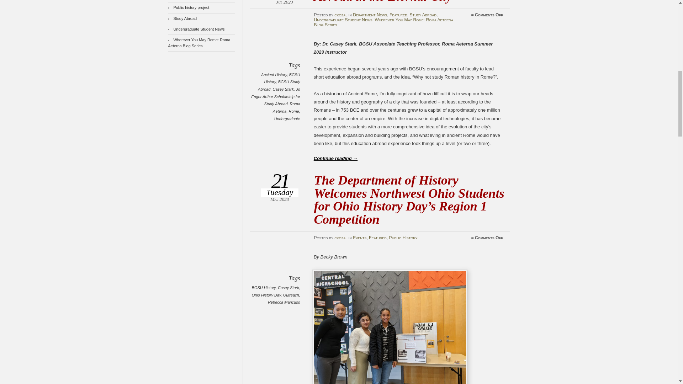 This screenshot has height=384, width=683. Describe the element at coordinates (343, 20) in the screenshot. I see `Undergraduate Student News` at that location.